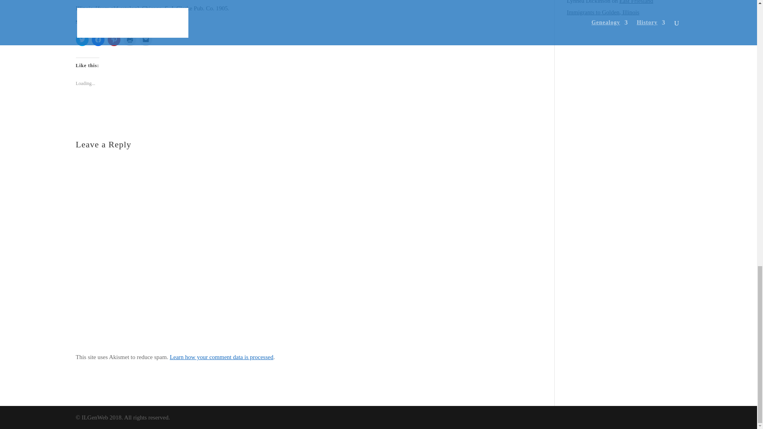  I want to click on Click to share on Facebook, so click(98, 40).